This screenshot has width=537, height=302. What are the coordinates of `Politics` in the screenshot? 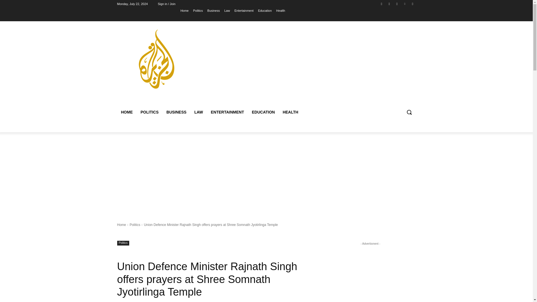 It's located at (198, 10).